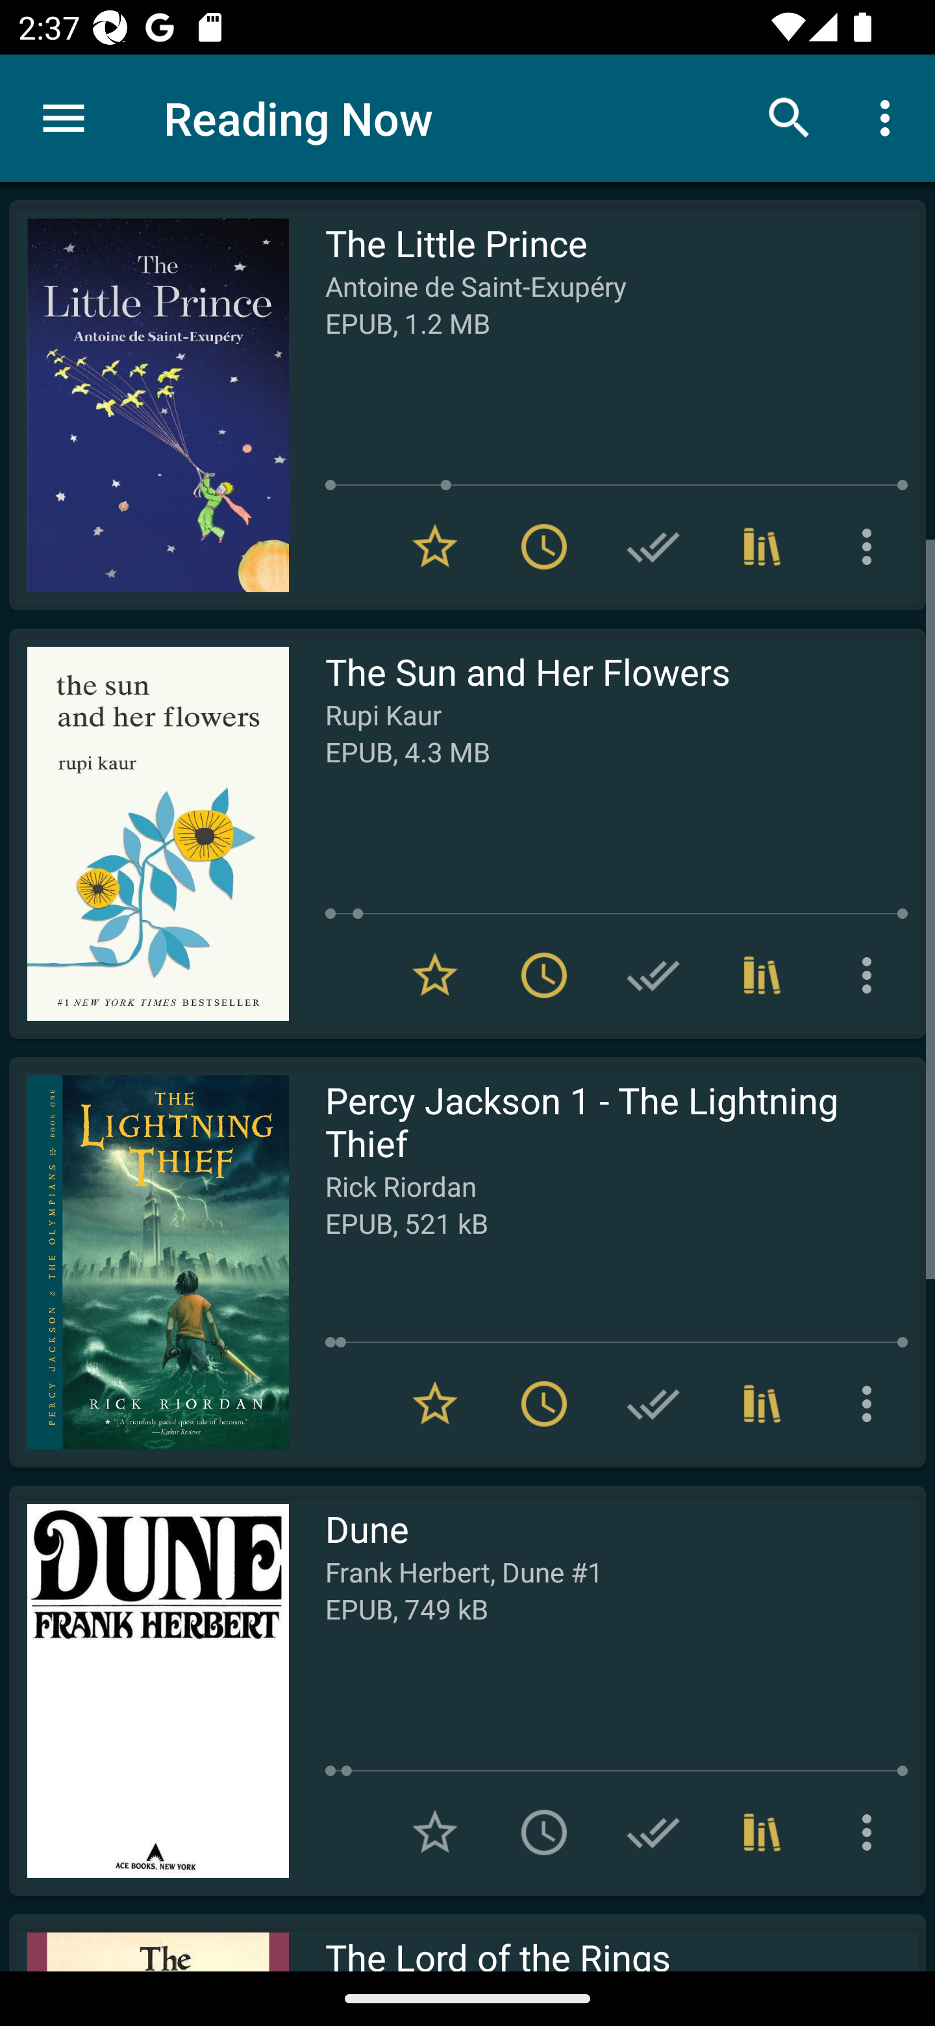 The width and height of the screenshot is (935, 2026). What do you see at coordinates (762, 547) in the screenshot?
I see `Collections (1)` at bounding box center [762, 547].